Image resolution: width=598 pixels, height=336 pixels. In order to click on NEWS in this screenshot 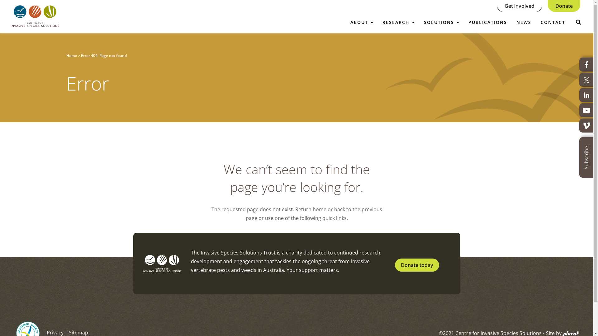, I will do `click(524, 16)`.